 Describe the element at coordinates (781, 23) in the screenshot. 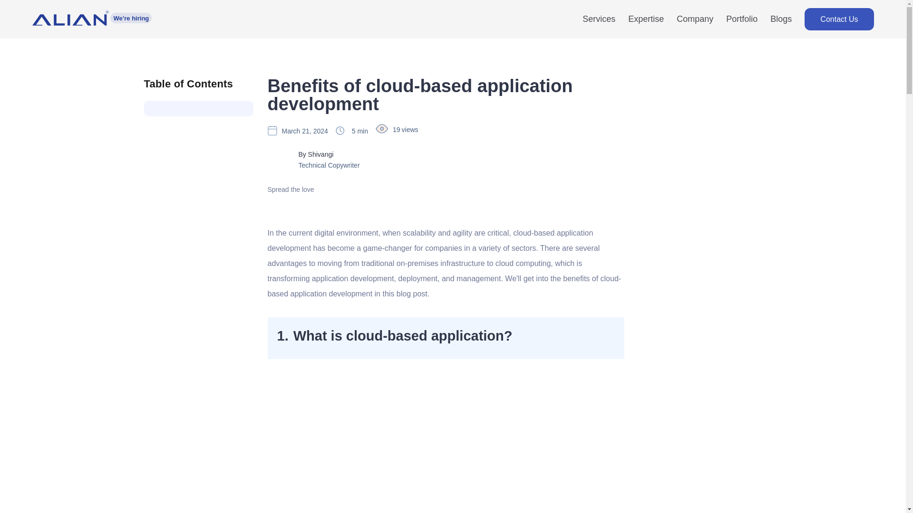

I see `Blogs` at that location.